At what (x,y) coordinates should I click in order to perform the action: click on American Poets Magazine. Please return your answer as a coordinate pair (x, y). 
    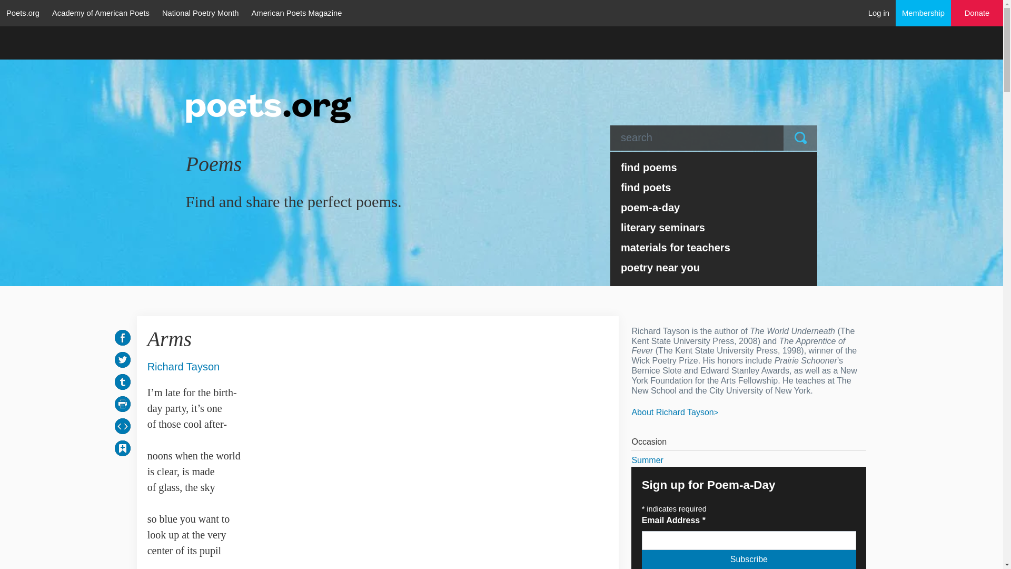
    Looking at the image, I should click on (297, 13).